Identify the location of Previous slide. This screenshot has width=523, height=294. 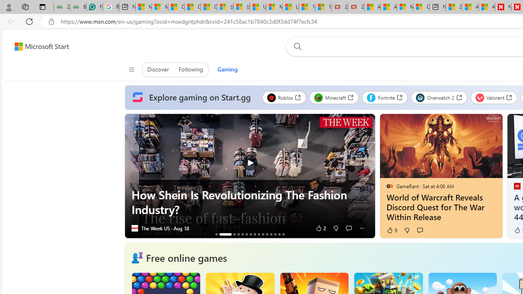
(131, 176).